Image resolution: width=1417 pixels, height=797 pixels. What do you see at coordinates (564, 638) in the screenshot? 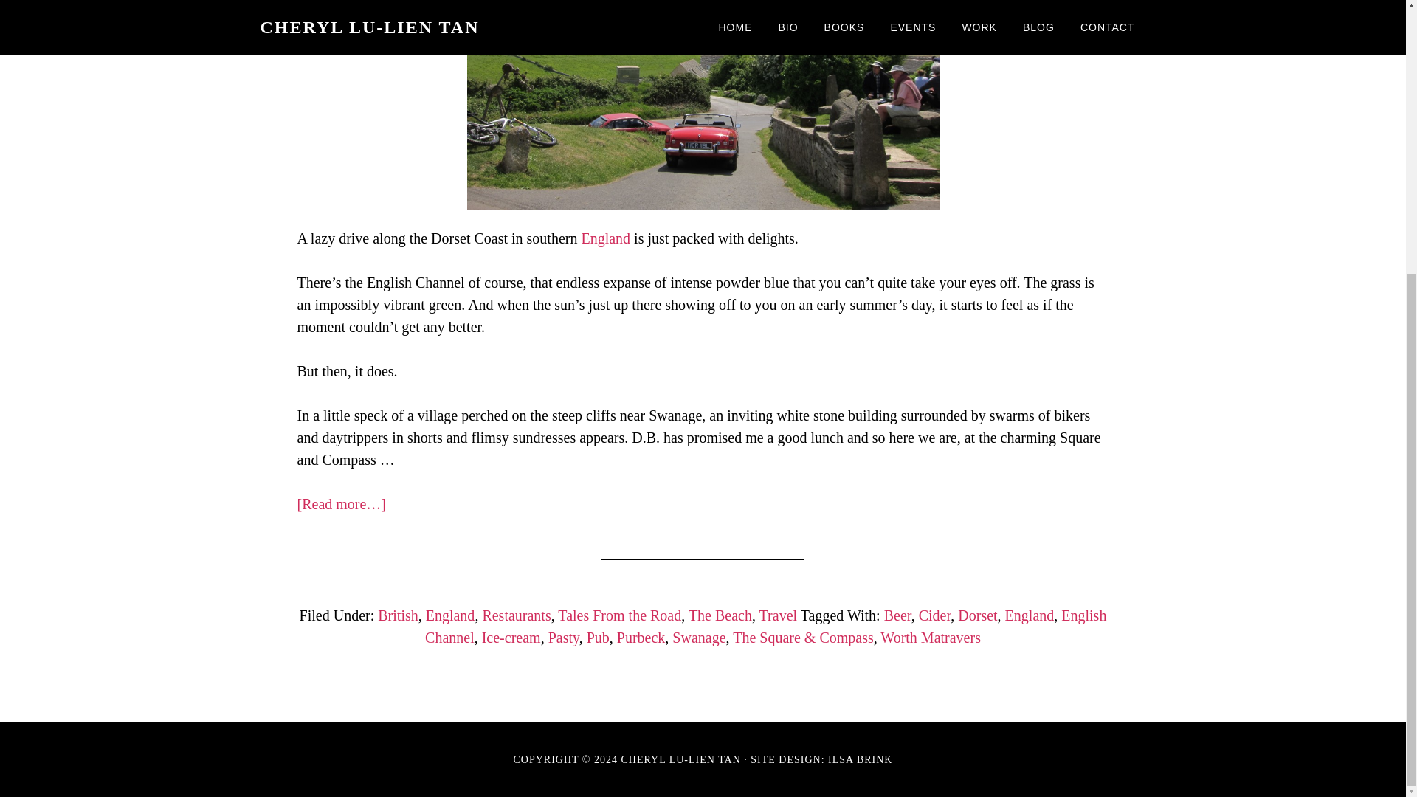
I see `Pasty` at bounding box center [564, 638].